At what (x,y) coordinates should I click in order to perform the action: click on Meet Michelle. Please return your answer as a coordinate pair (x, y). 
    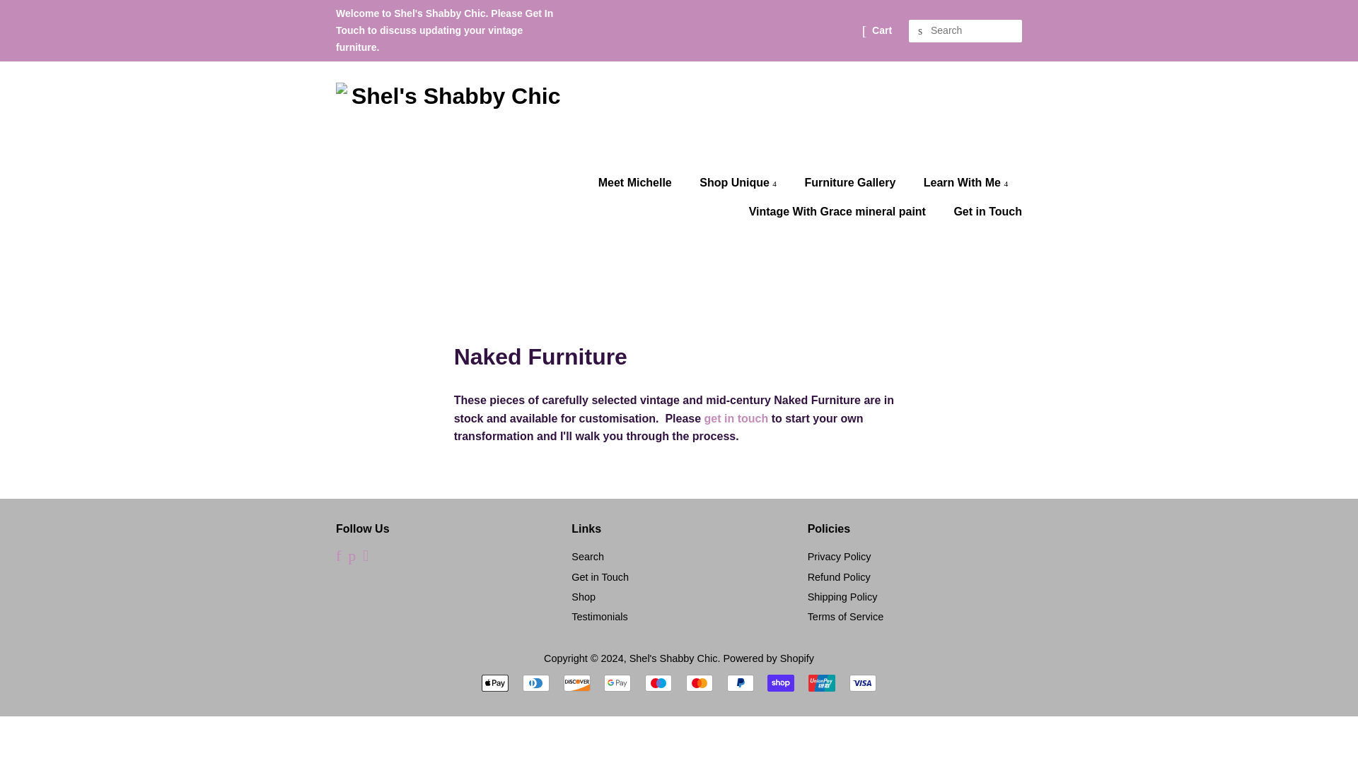
    Looking at the image, I should click on (642, 182).